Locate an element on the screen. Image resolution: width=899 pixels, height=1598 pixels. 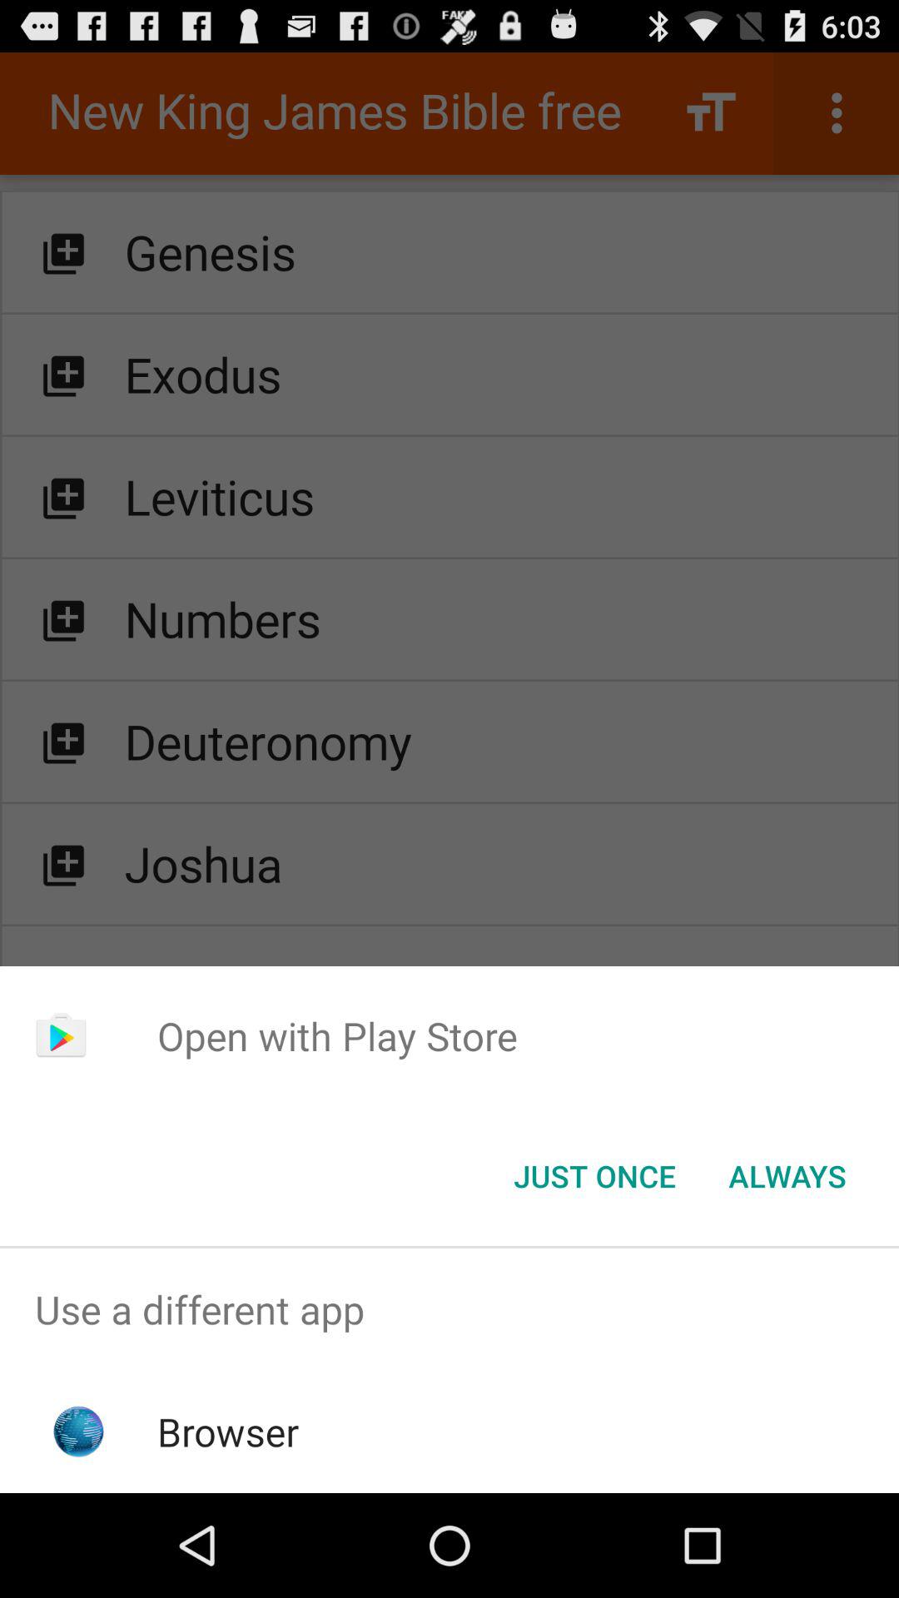
flip to the use a different icon is located at coordinates (449, 1310).